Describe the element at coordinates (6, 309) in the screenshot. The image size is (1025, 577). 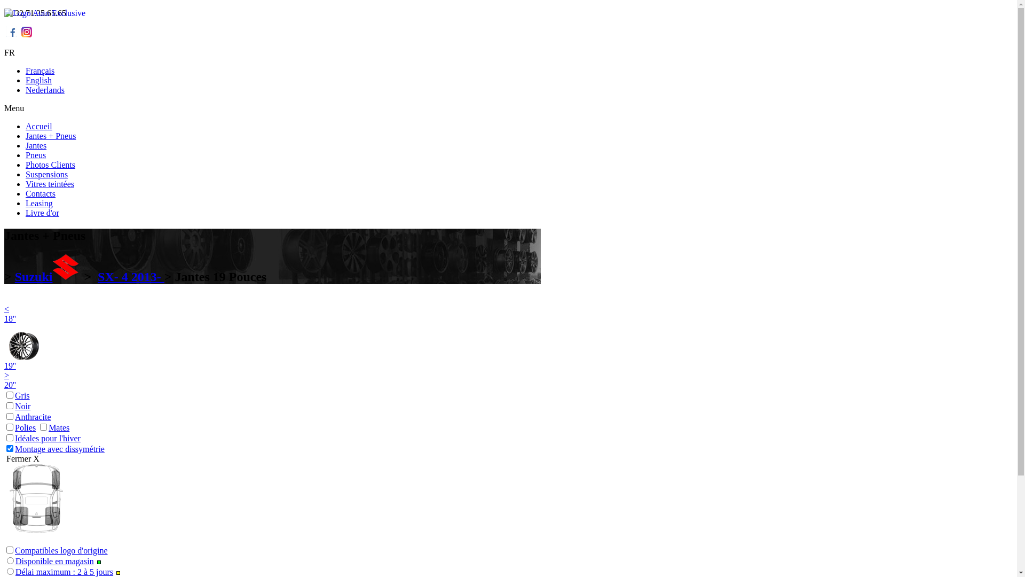
I see `<` at that location.